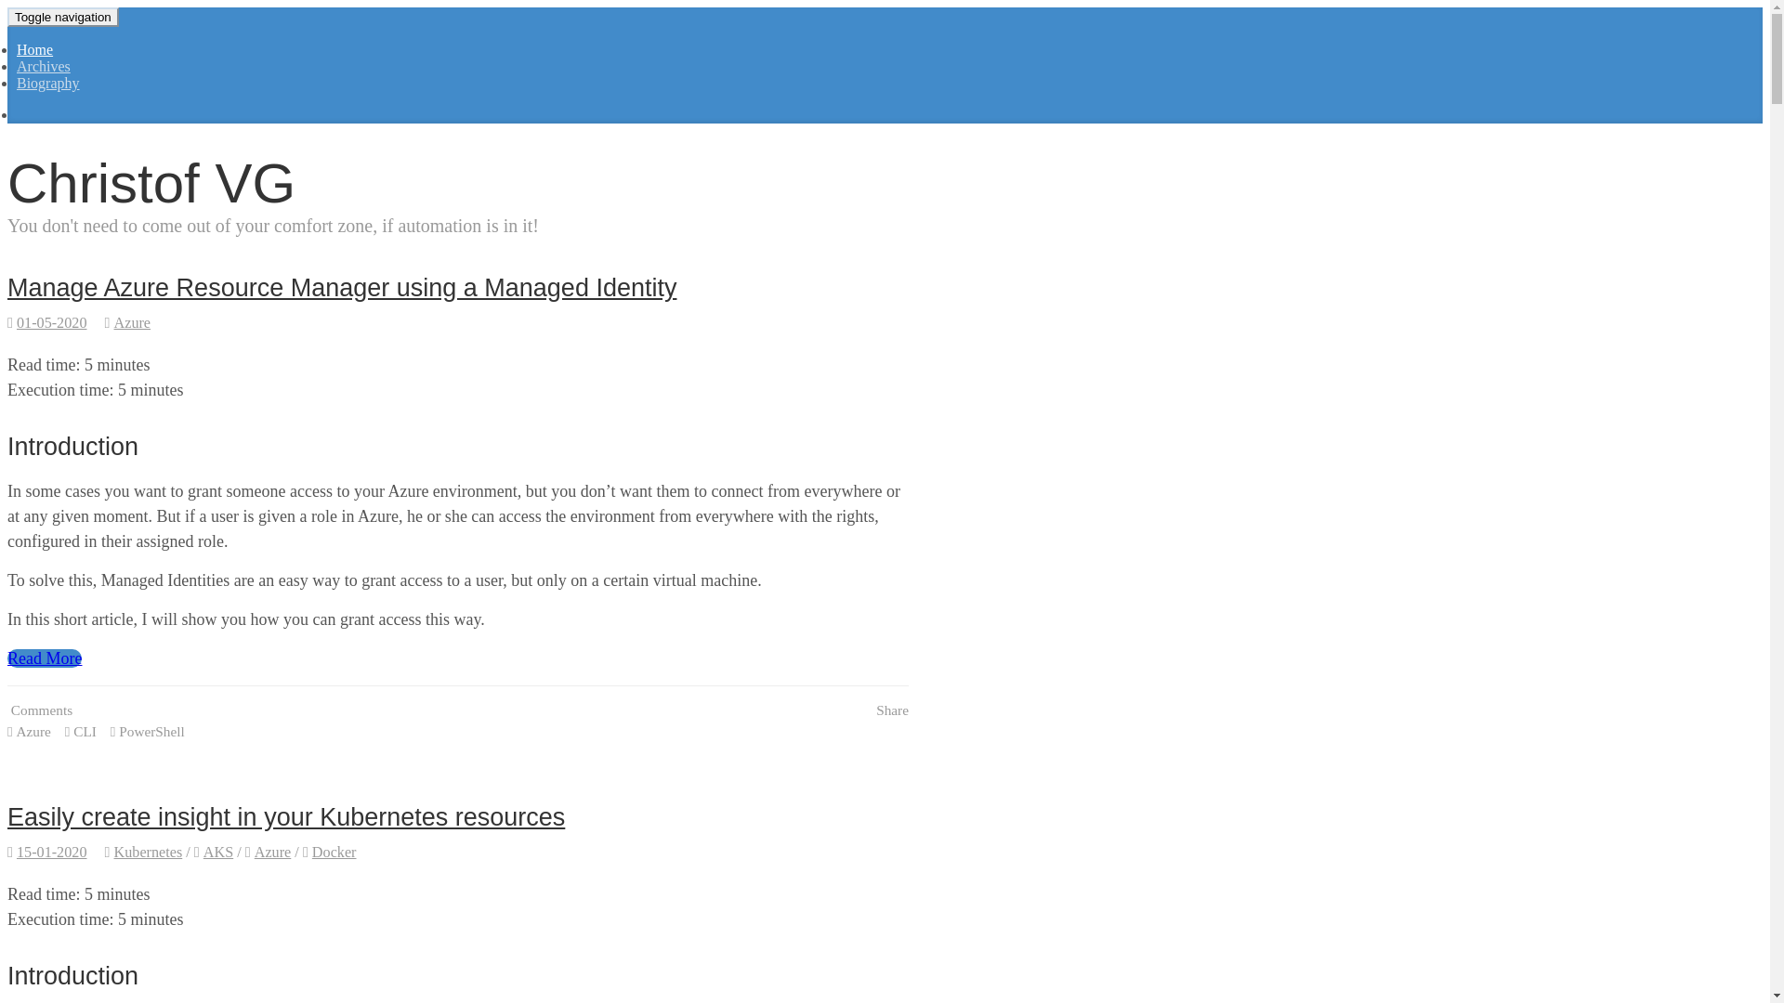 This screenshot has width=1784, height=1003. What do you see at coordinates (40, 711) in the screenshot?
I see `Comments` at bounding box center [40, 711].